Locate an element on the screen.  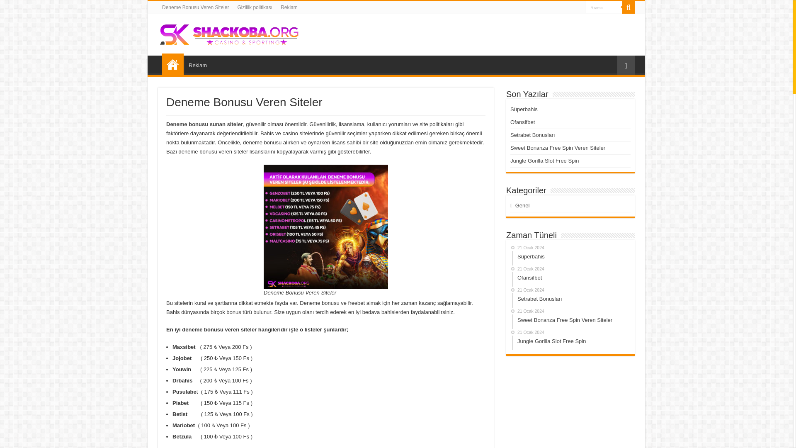
Deneme Bonusu Veren Siteler is located at coordinates (604, 7).